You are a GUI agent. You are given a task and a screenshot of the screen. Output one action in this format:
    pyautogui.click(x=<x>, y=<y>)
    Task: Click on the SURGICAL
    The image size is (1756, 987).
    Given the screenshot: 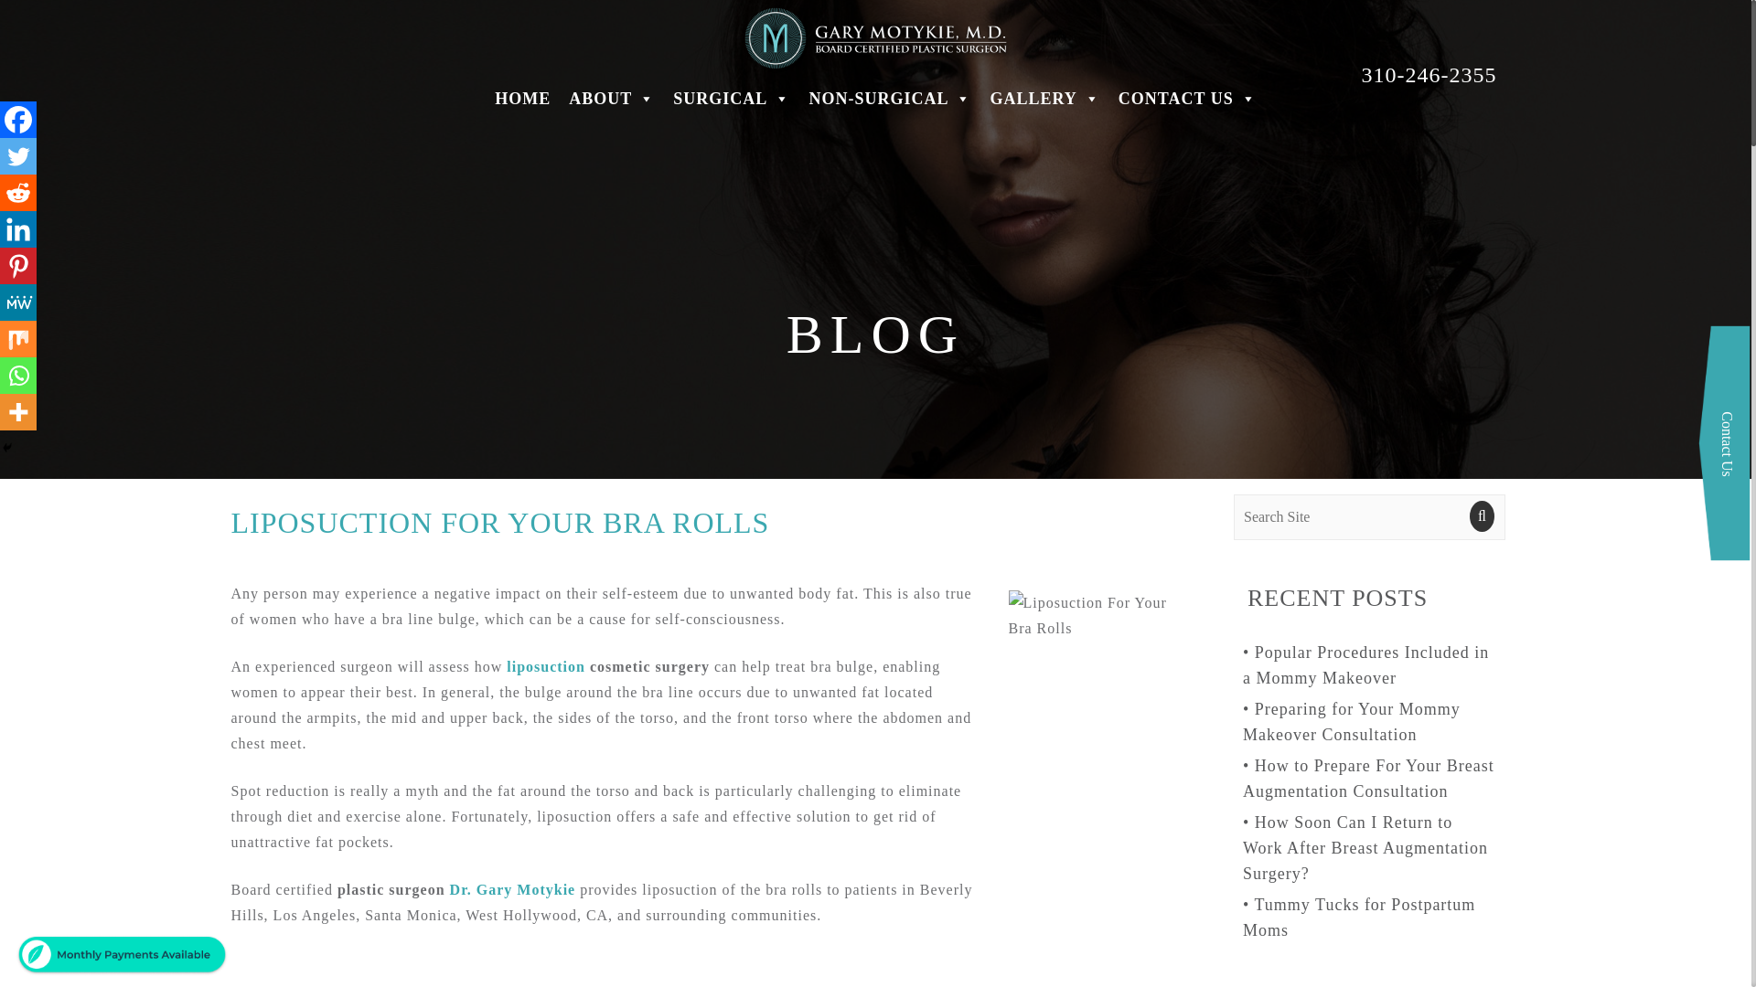 What is the action you would take?
    pyautogui.click(x=731, y=99)
    